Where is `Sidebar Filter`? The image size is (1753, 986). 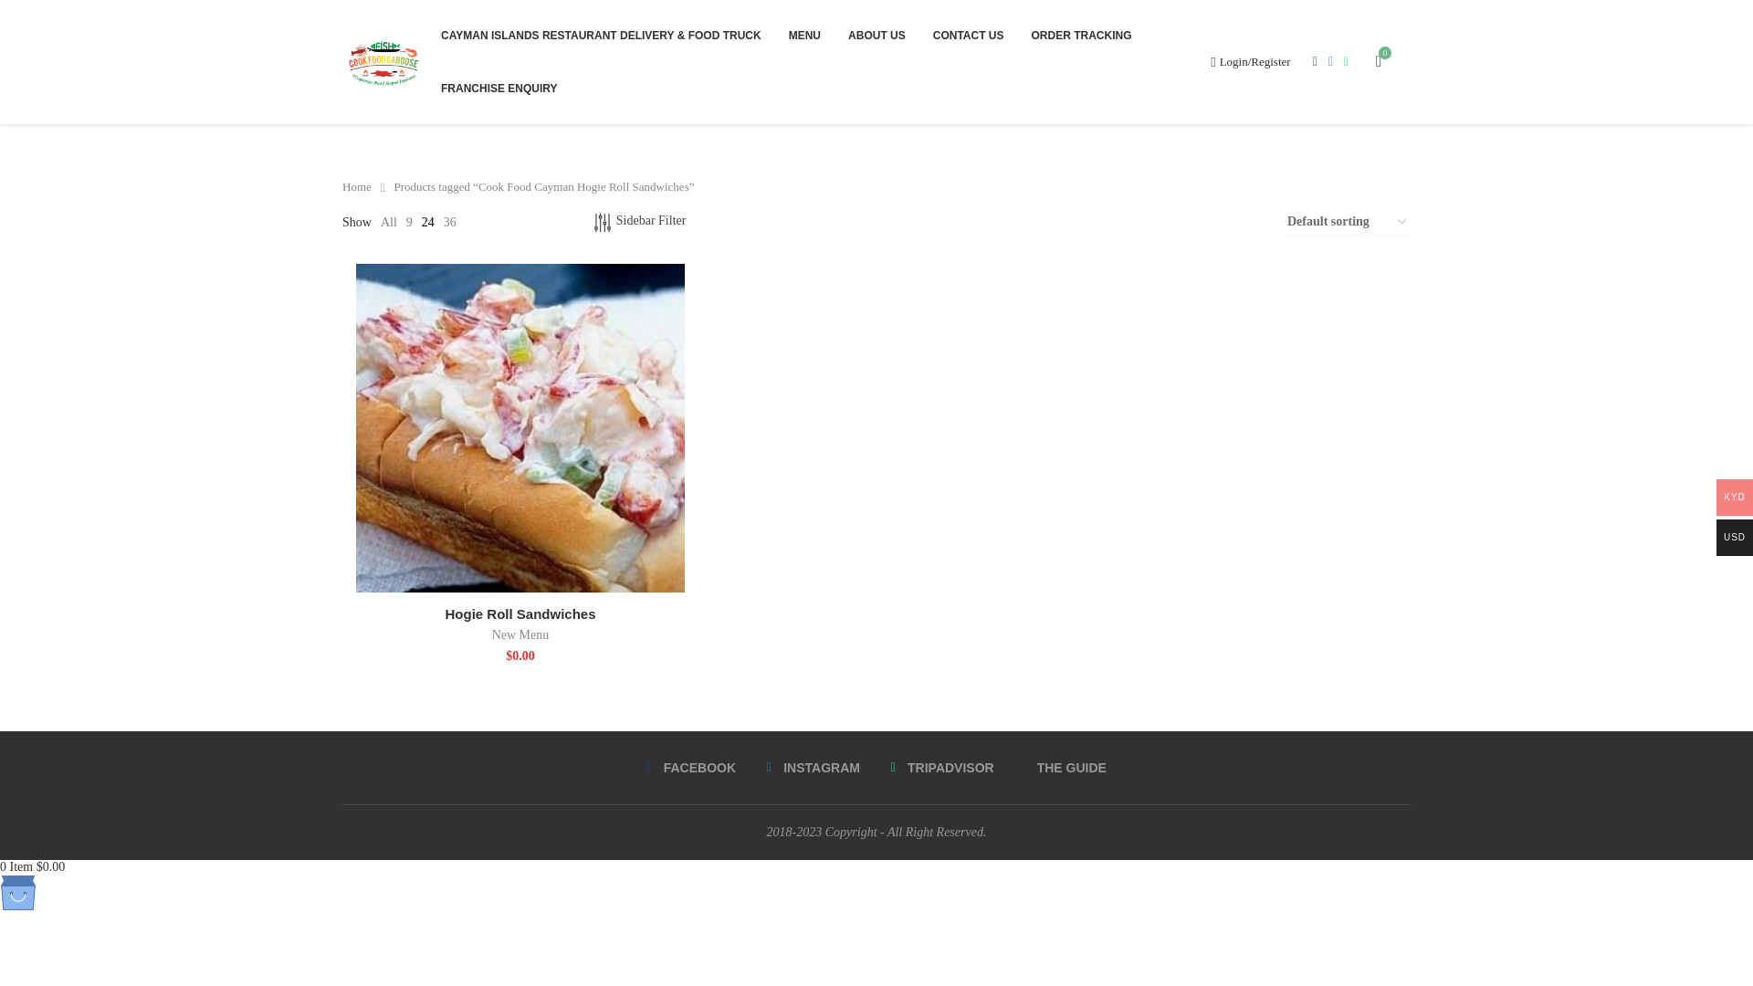 Sidebar Filter is located at coordinates (640, 223).